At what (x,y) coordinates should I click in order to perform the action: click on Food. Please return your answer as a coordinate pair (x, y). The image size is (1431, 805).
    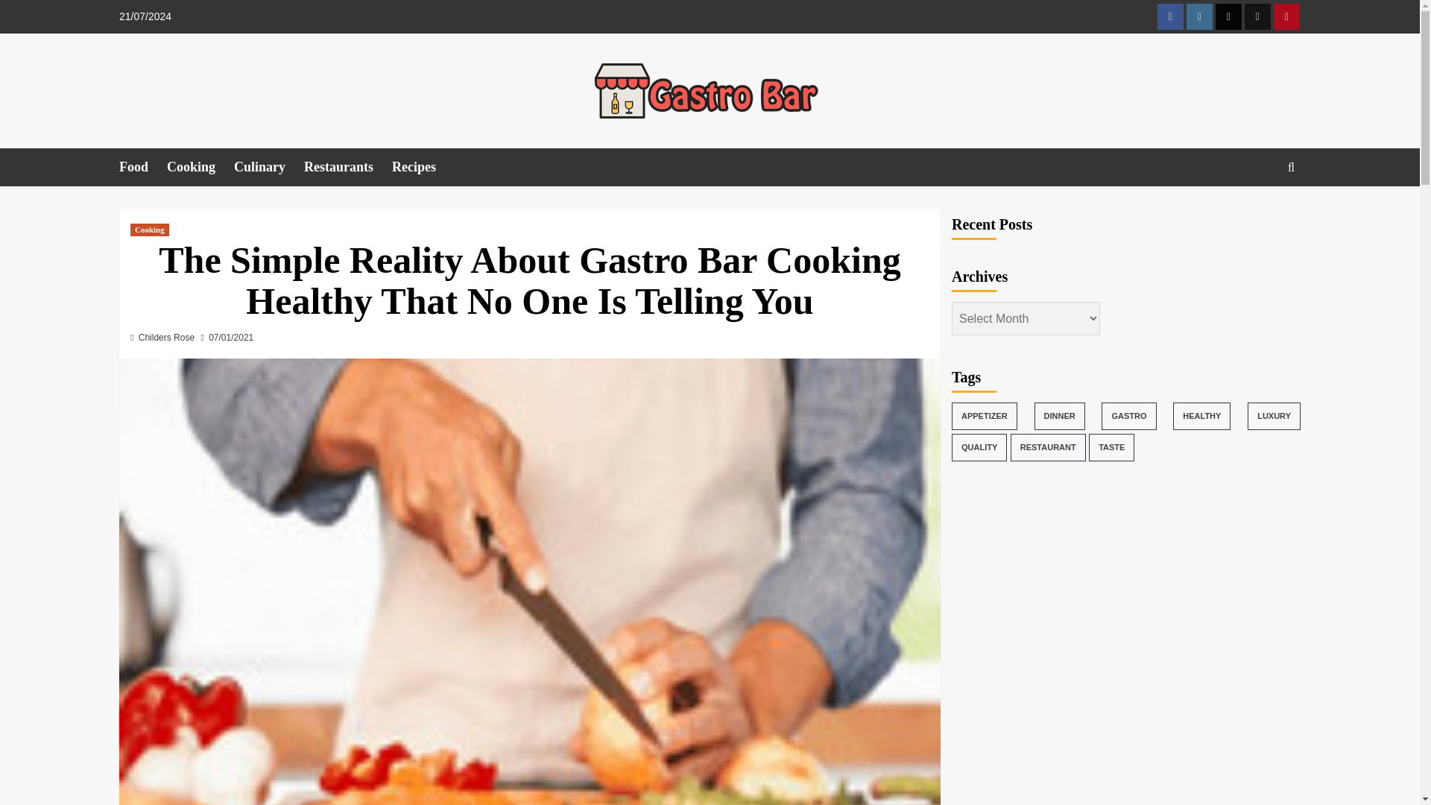
    Looking at the image, I should click on (143, 167).